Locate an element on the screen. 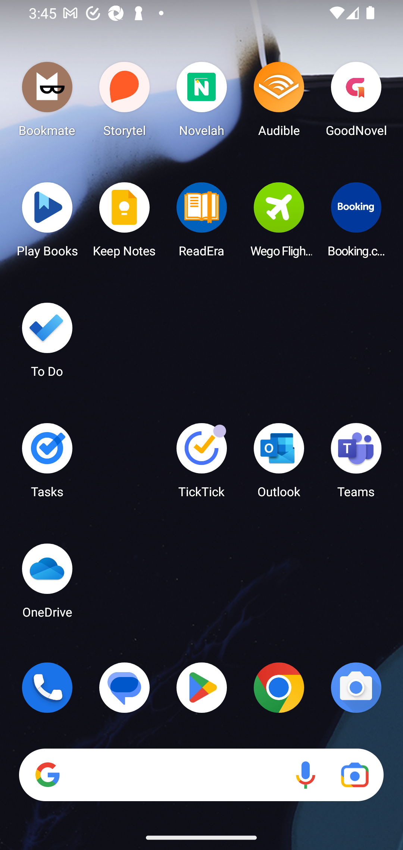 Image resolution: width=403 pixels, height=850 pixels. Camera is located at coordinates (356, 687).